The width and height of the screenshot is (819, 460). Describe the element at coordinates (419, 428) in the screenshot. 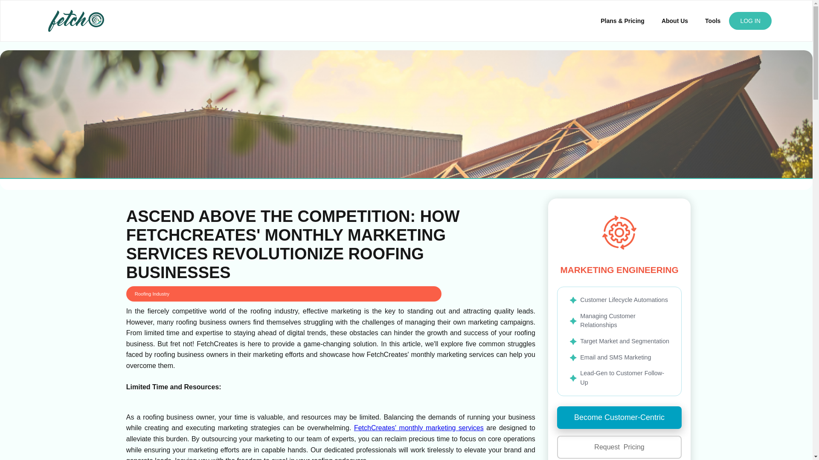

I see `FetchCreates' monthly marketing services` at that location.